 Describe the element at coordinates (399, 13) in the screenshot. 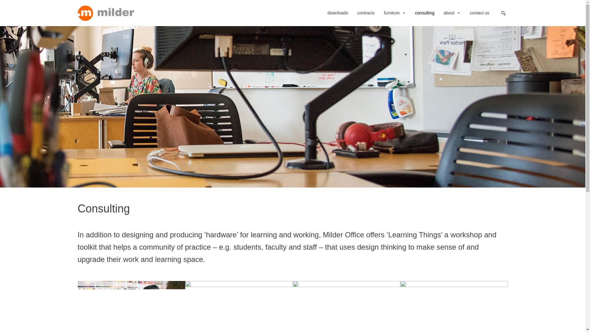

I see `furniture` at that location.